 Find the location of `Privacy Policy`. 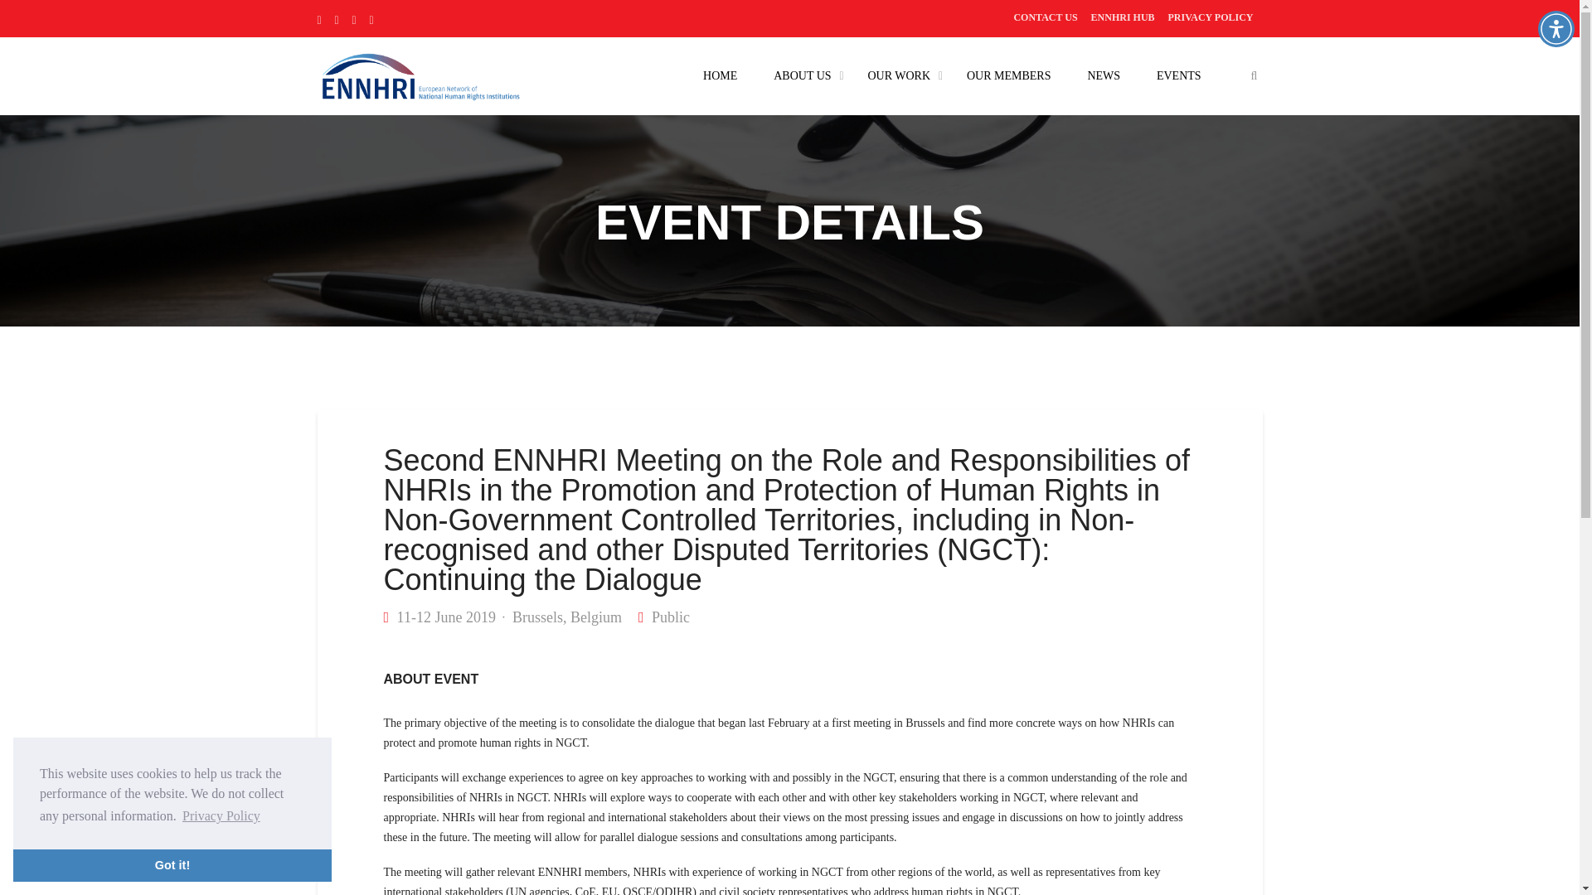

Privacy Policy is located at coordinates (221, 815).